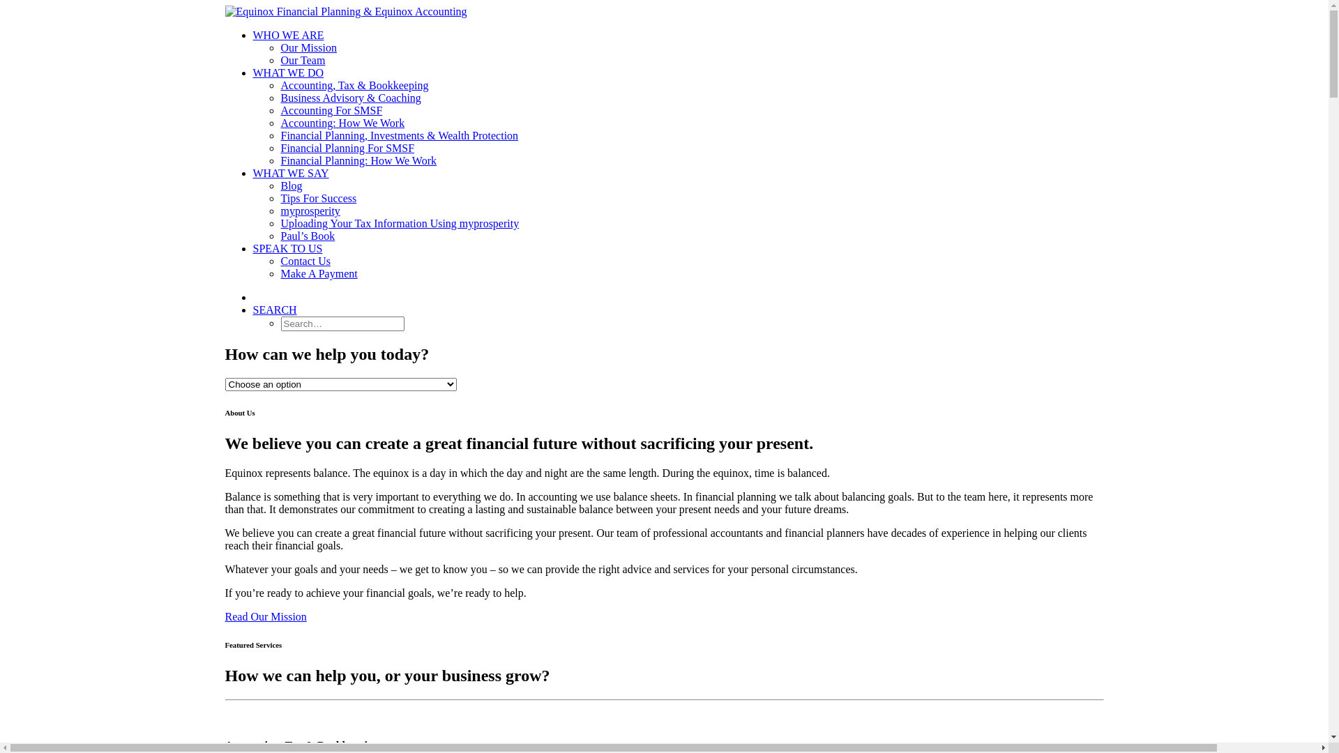 This screenshot has width=1339, height=753. Describe the element at coordinates (308, 47) in the screenshot. I see `Our Mission` at that location.